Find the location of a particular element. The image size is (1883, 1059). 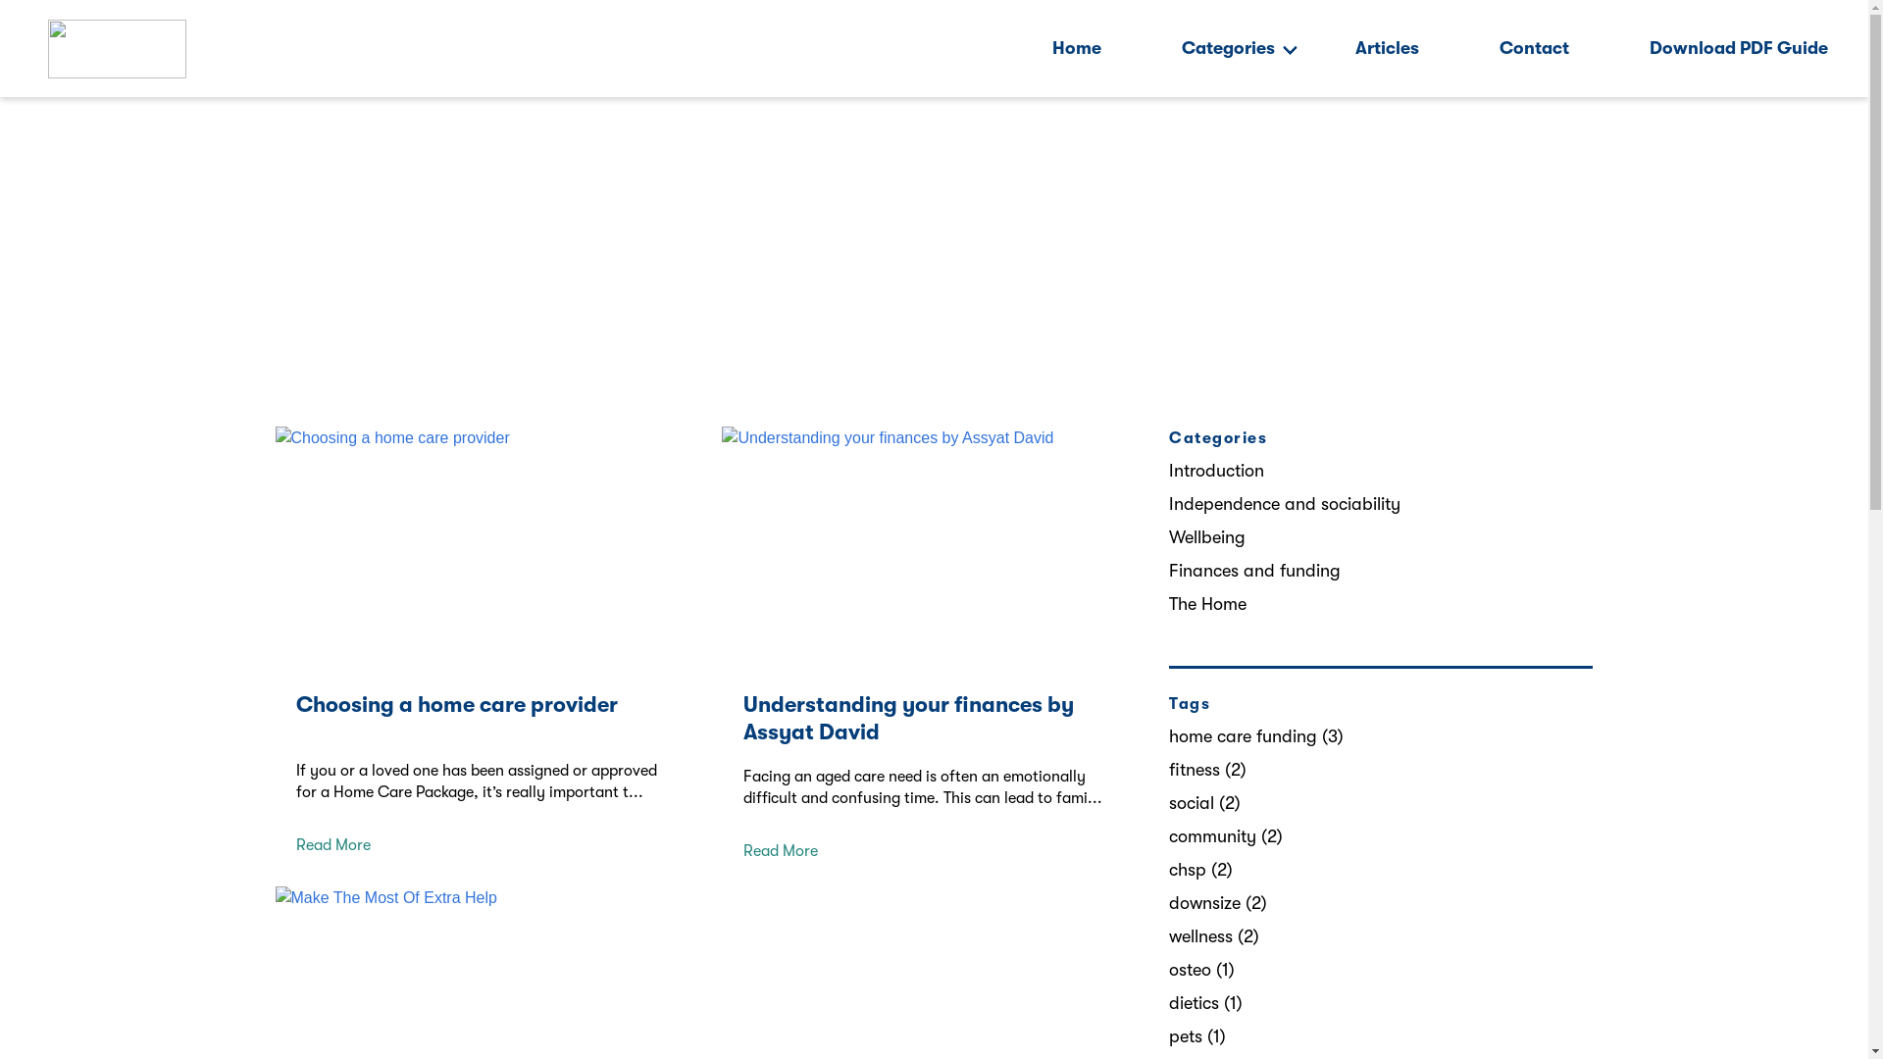

pets (1) is located at coordinates (1197, 1036).